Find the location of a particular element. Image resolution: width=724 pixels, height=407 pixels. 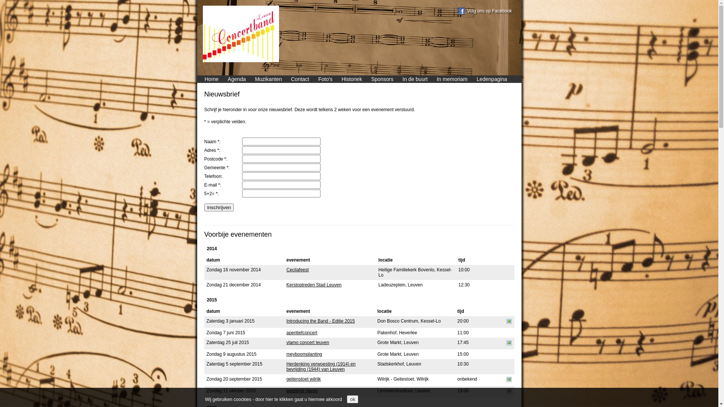

Historiek is located at coordinates (352, 79).